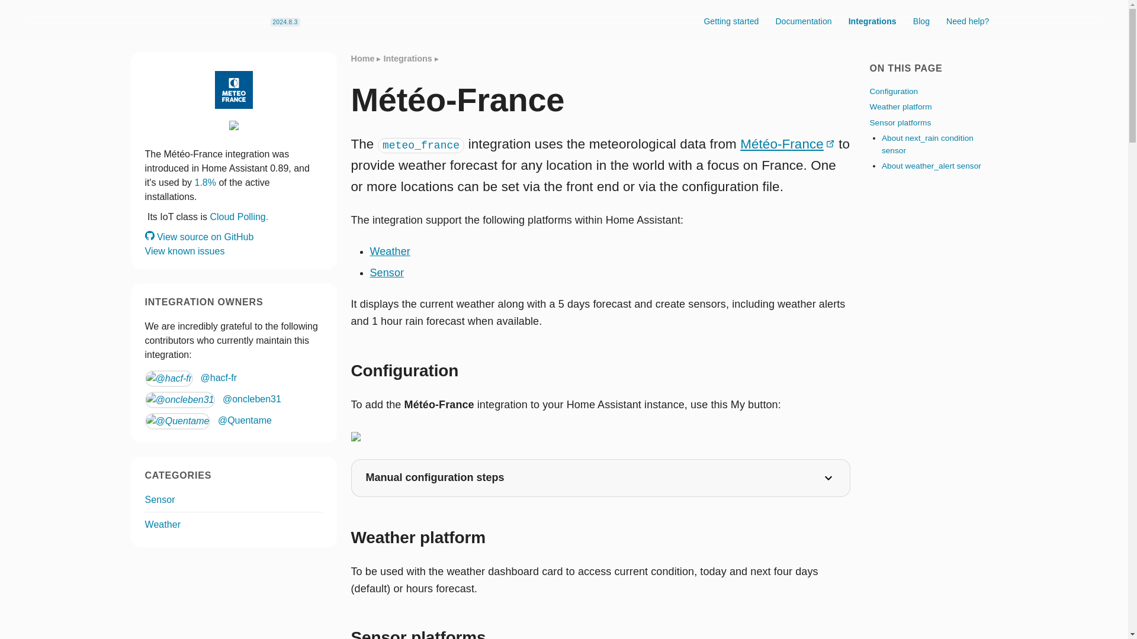 Image resolution: width=1137 pixels, height=639 pixels. What do you see at coordinates (893, 91) in the screenshot?
I see `Configuration` at bounding box center [893, 91].